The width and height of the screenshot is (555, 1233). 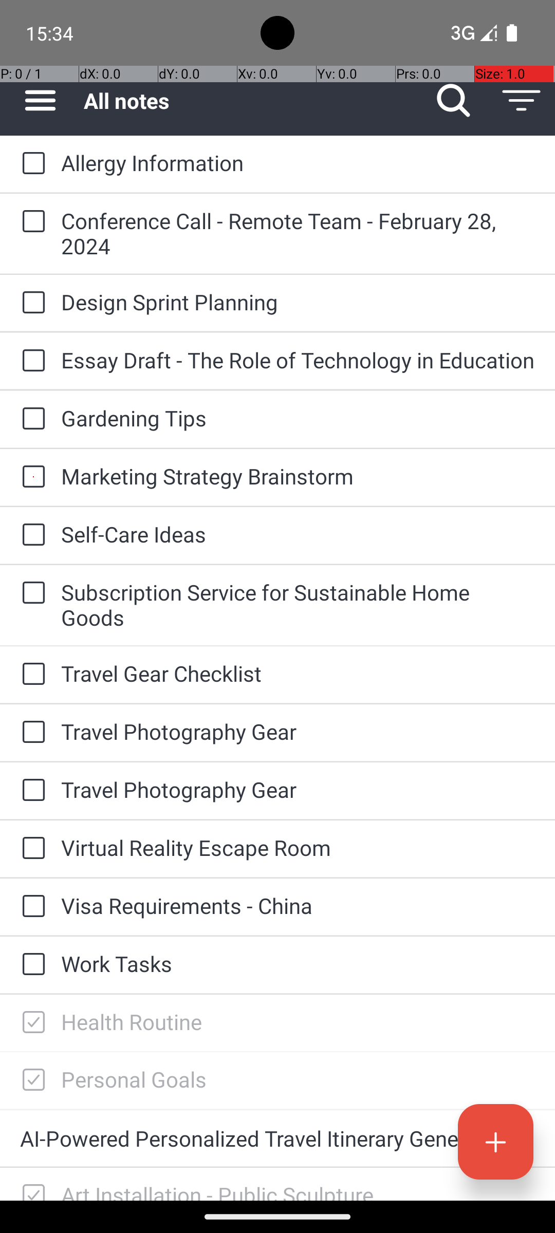 I want to click on to-do: Subscription Service for Sustainable Home Goods, so click(x=31, y=593).